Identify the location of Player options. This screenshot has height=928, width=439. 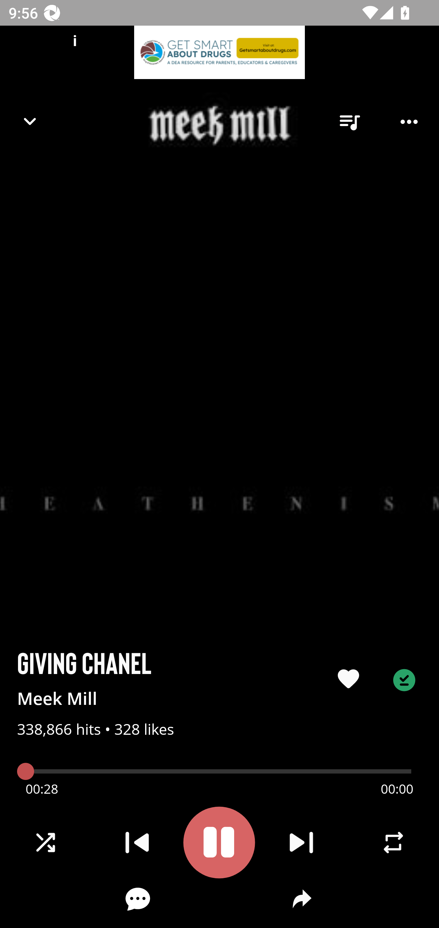
(409, 122).